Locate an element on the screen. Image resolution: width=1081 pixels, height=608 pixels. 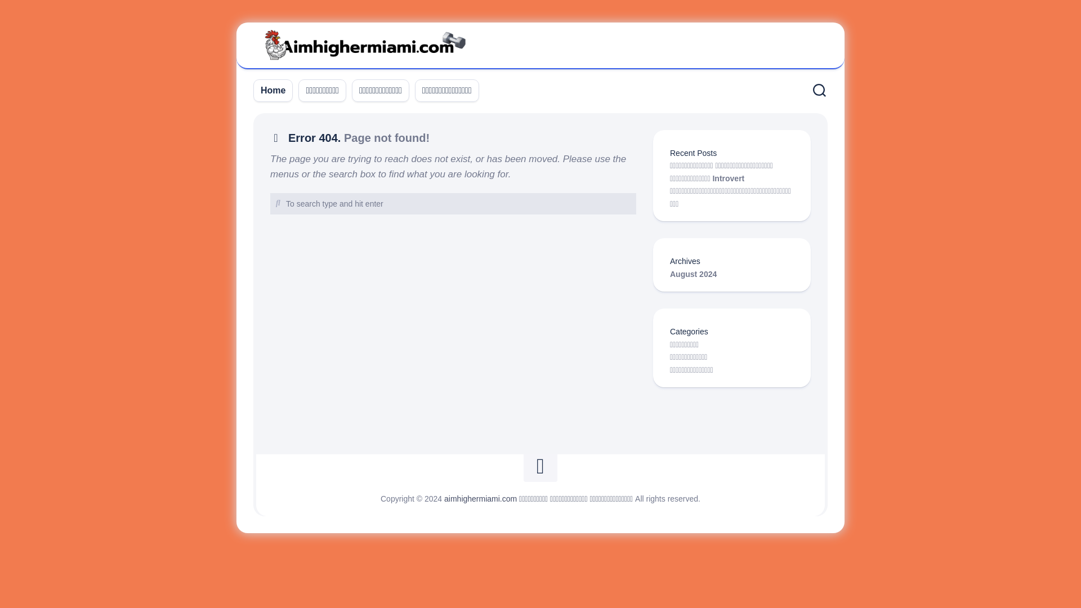
Home is located at coordinates (273, 90).